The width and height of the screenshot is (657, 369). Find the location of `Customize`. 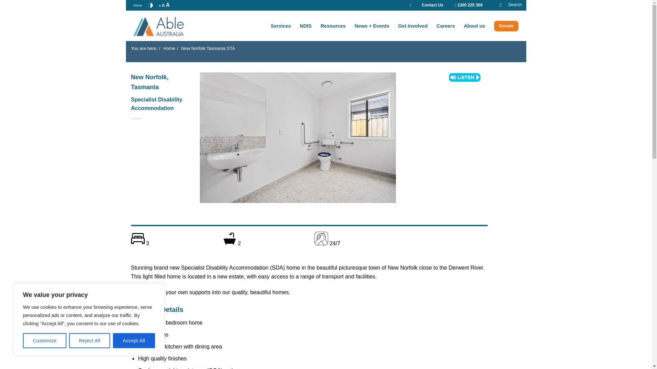

Customize is located at coordinates (44, 341).